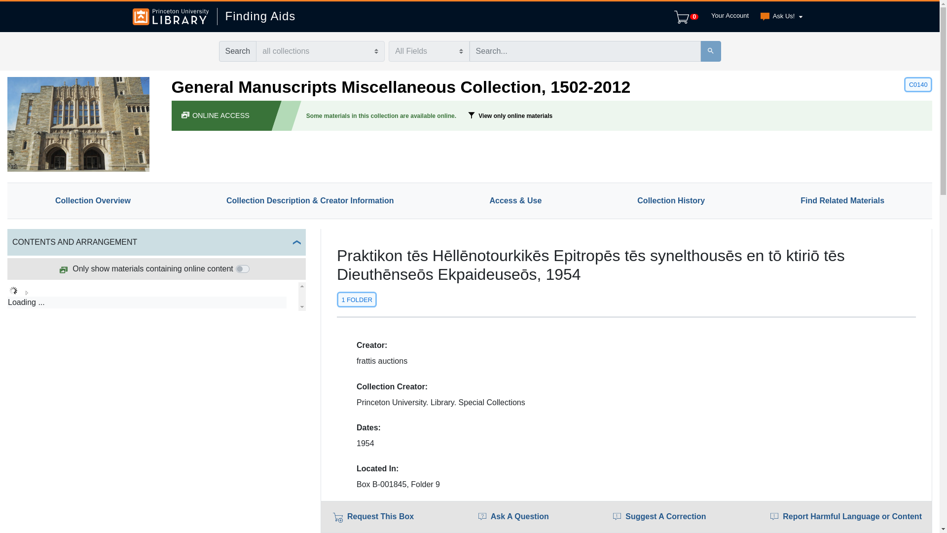 The height and width of the screenshot is (533, 947). Describe the element at coordinates (428, 51) in the screenshot. I see `Targeted search options` at that location.